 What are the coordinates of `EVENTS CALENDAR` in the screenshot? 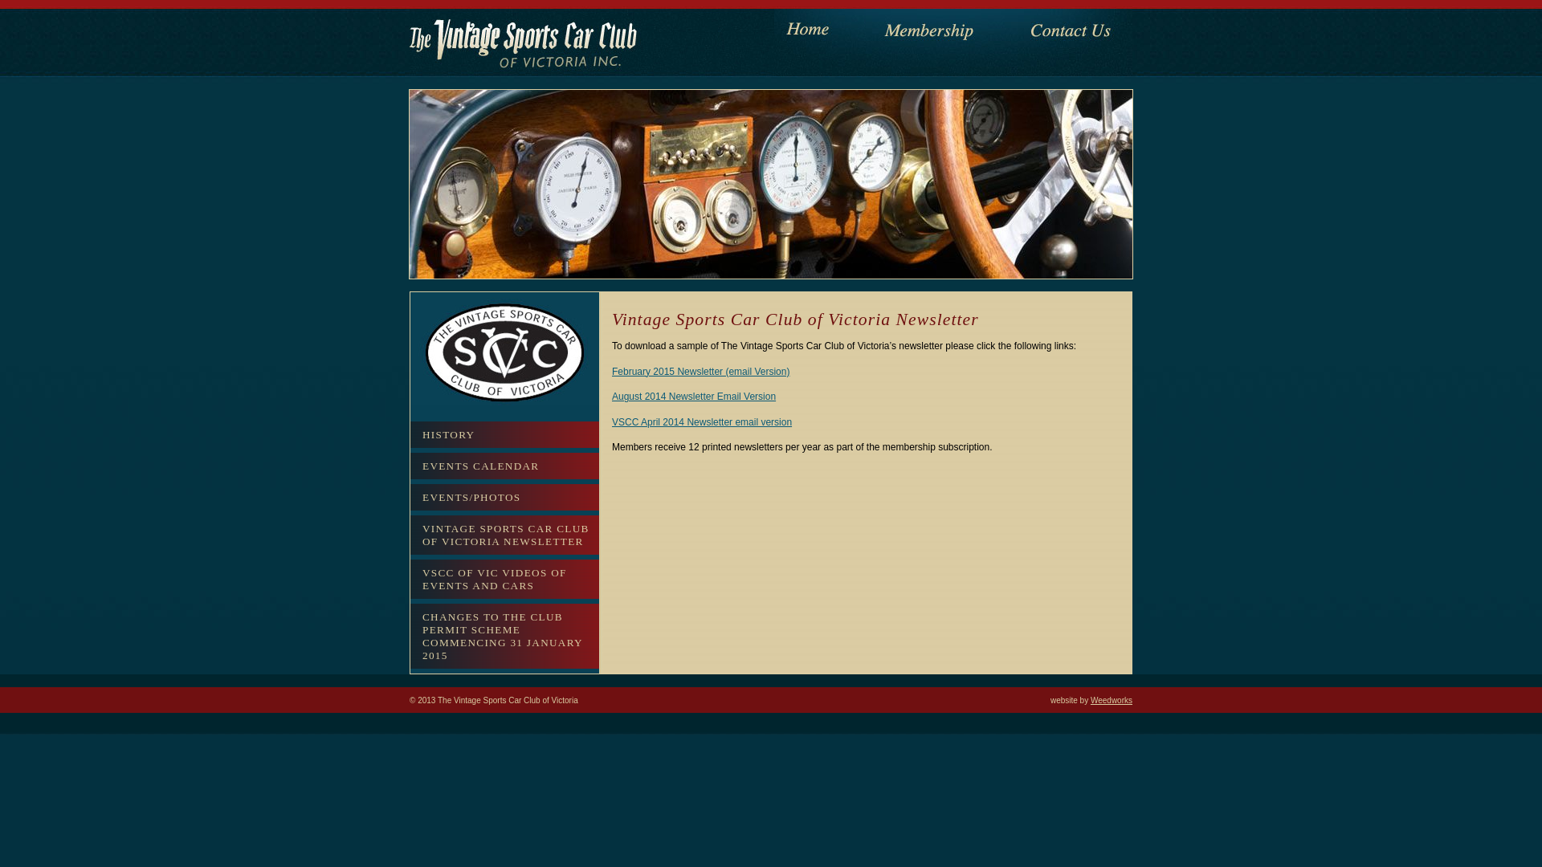 It's located at (504, 466).